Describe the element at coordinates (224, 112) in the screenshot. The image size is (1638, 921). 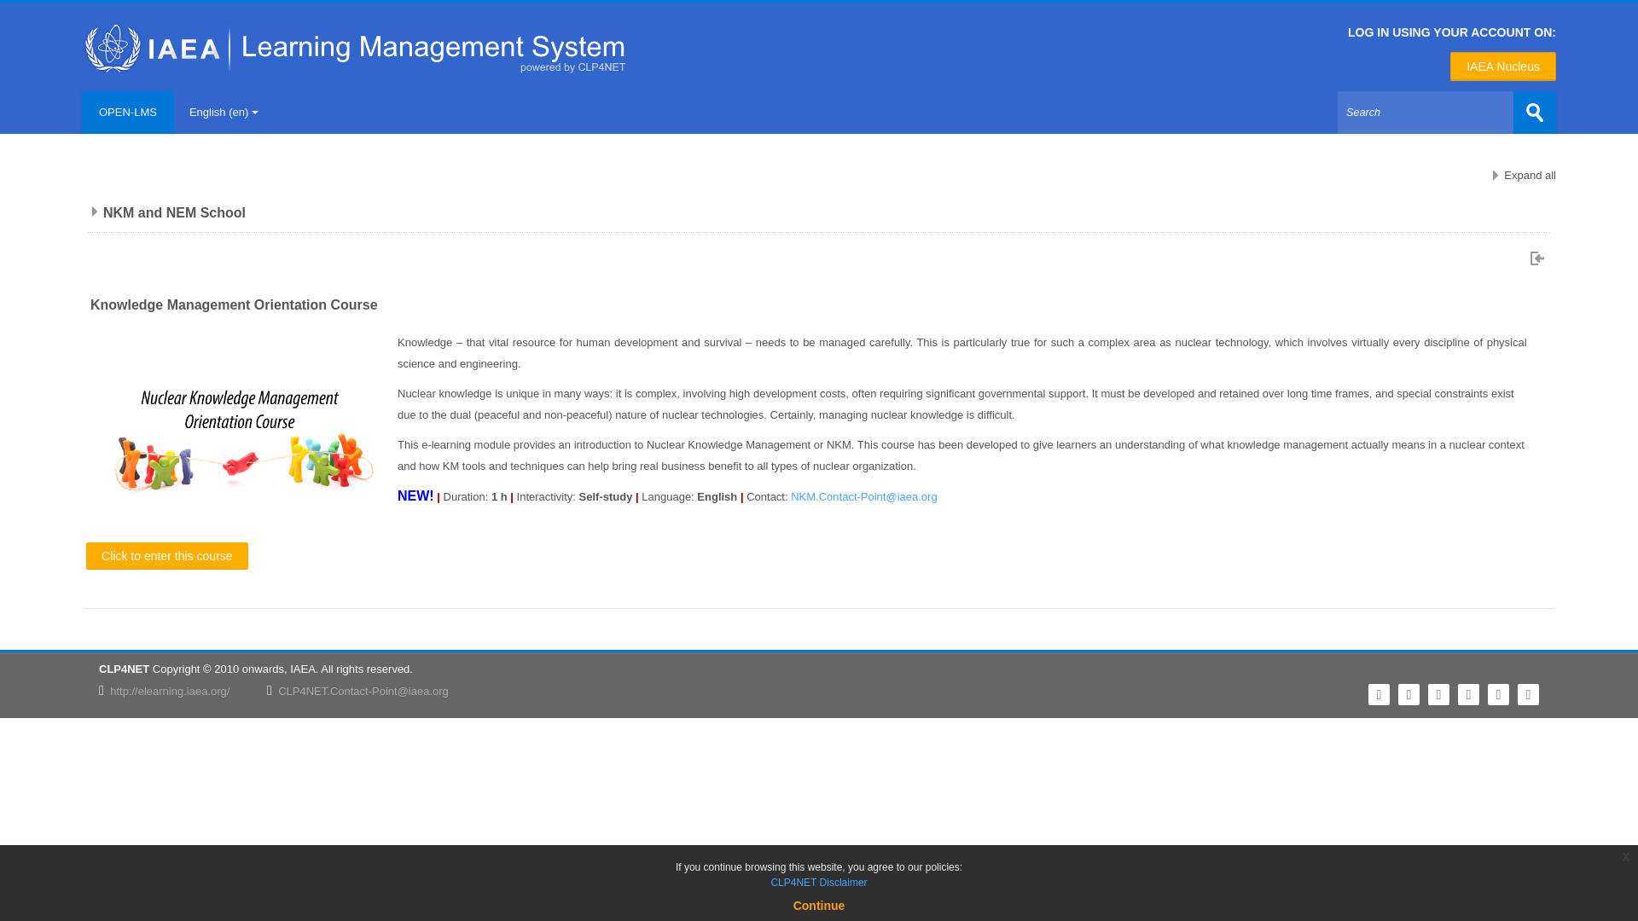
I see `Language` at that location.